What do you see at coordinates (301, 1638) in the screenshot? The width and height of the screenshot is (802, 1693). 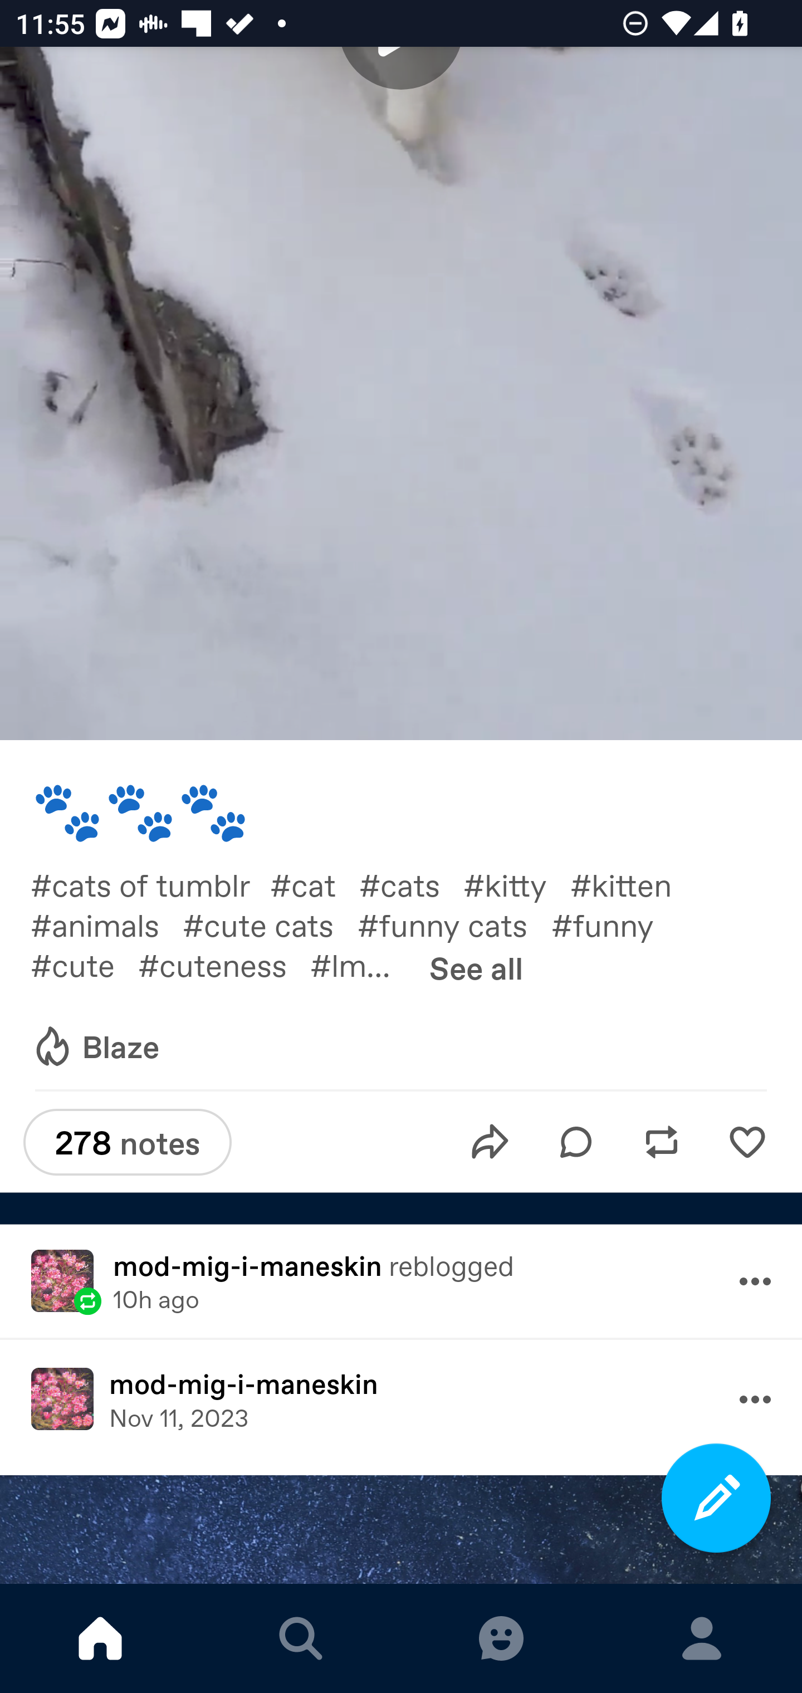 I see `EXPLORE` at bounding box center [301, 1638].